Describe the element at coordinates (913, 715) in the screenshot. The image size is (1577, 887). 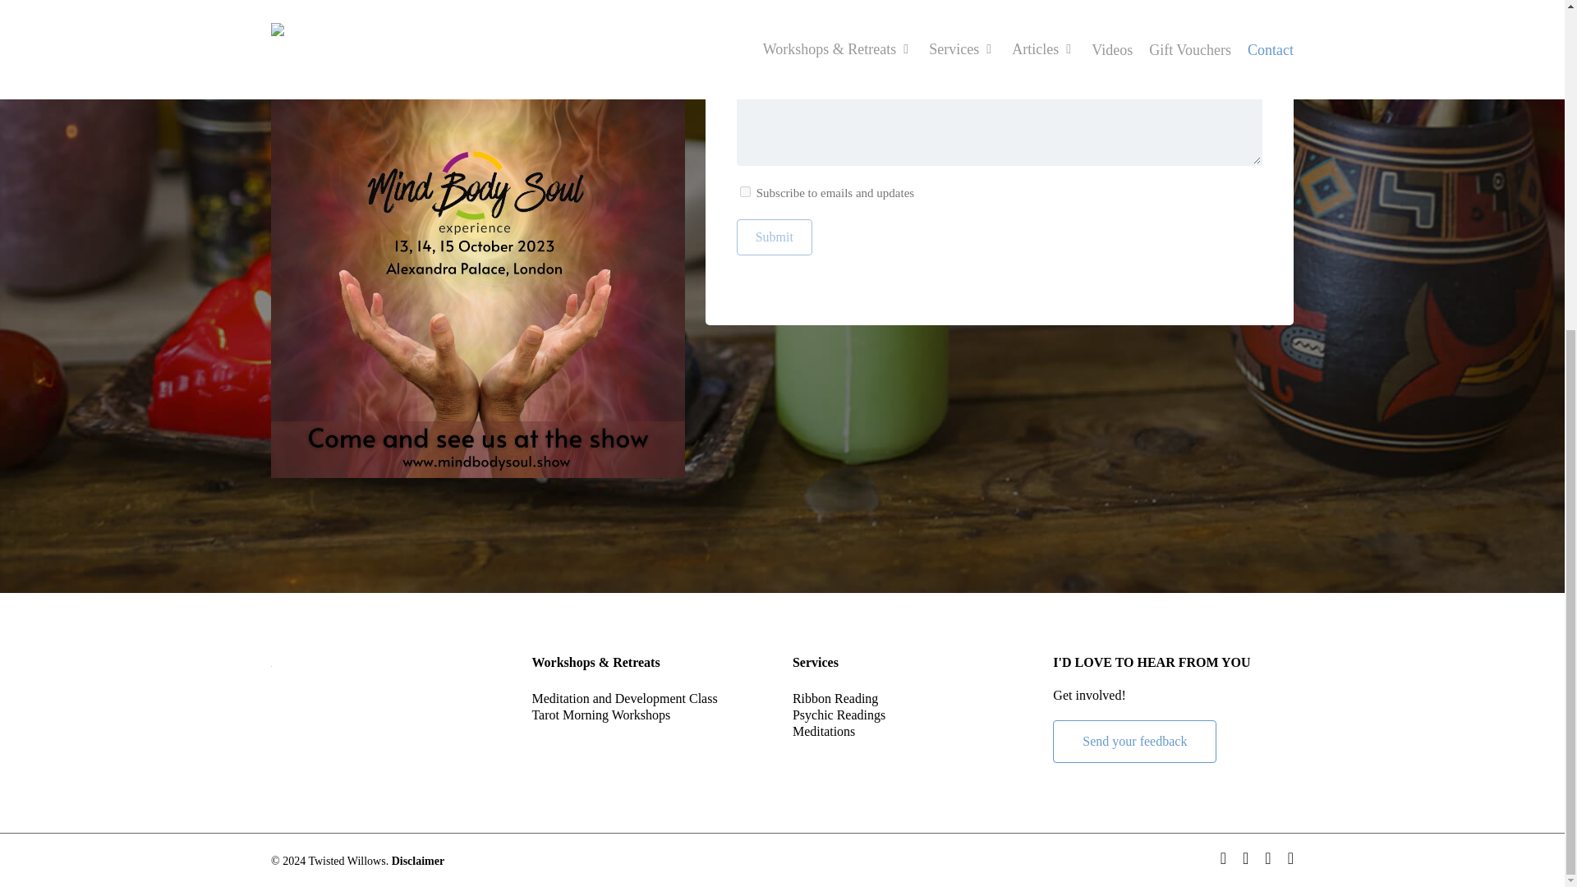
I see `Psychic Readings` at that location.